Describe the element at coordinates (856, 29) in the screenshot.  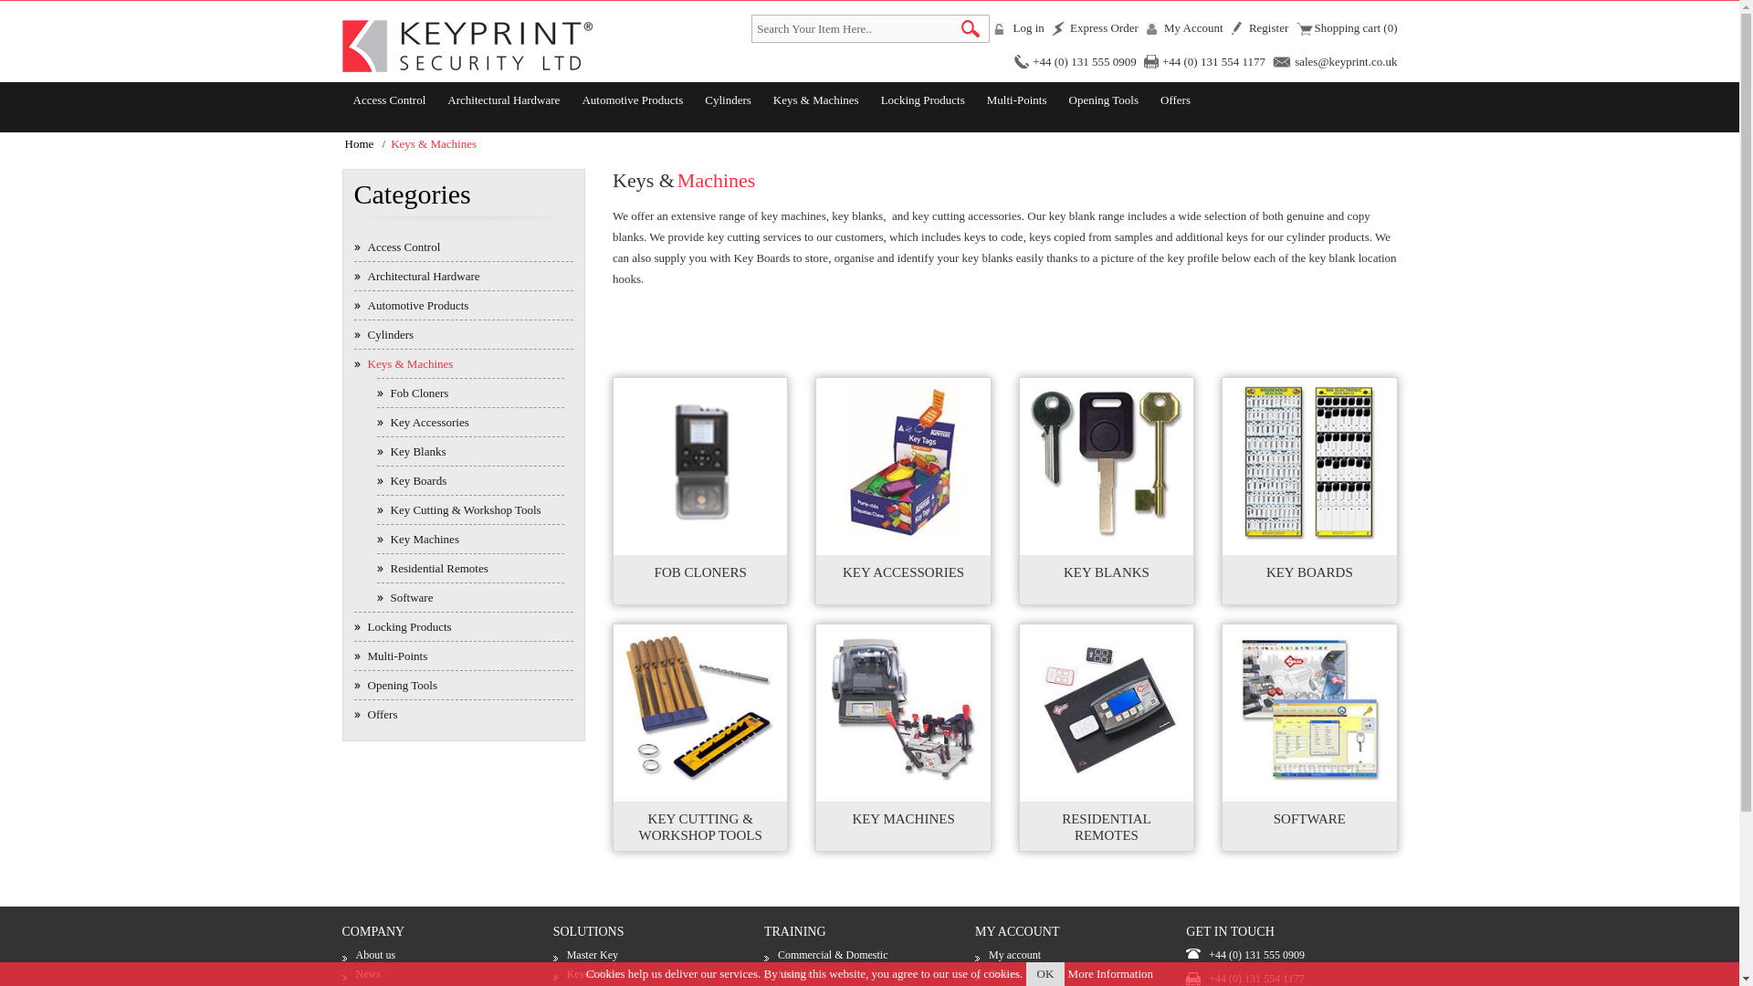
I see `Search Your Item Here..` at that location.